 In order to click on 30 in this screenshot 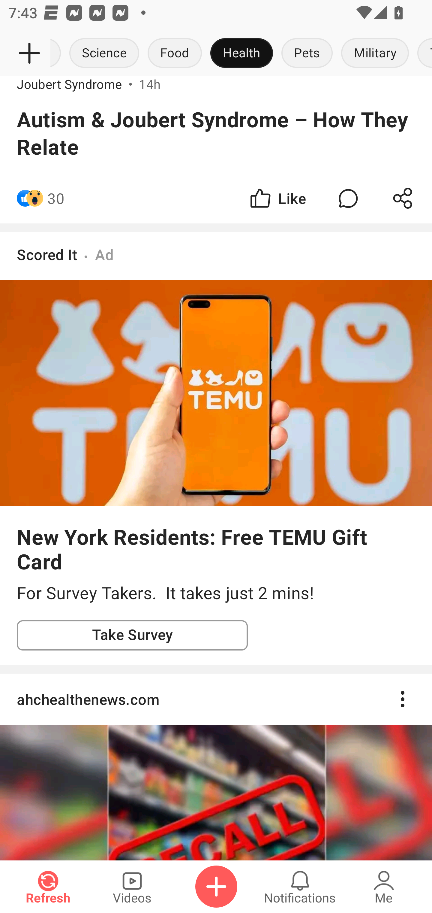, I will do `click(56, 198)`.